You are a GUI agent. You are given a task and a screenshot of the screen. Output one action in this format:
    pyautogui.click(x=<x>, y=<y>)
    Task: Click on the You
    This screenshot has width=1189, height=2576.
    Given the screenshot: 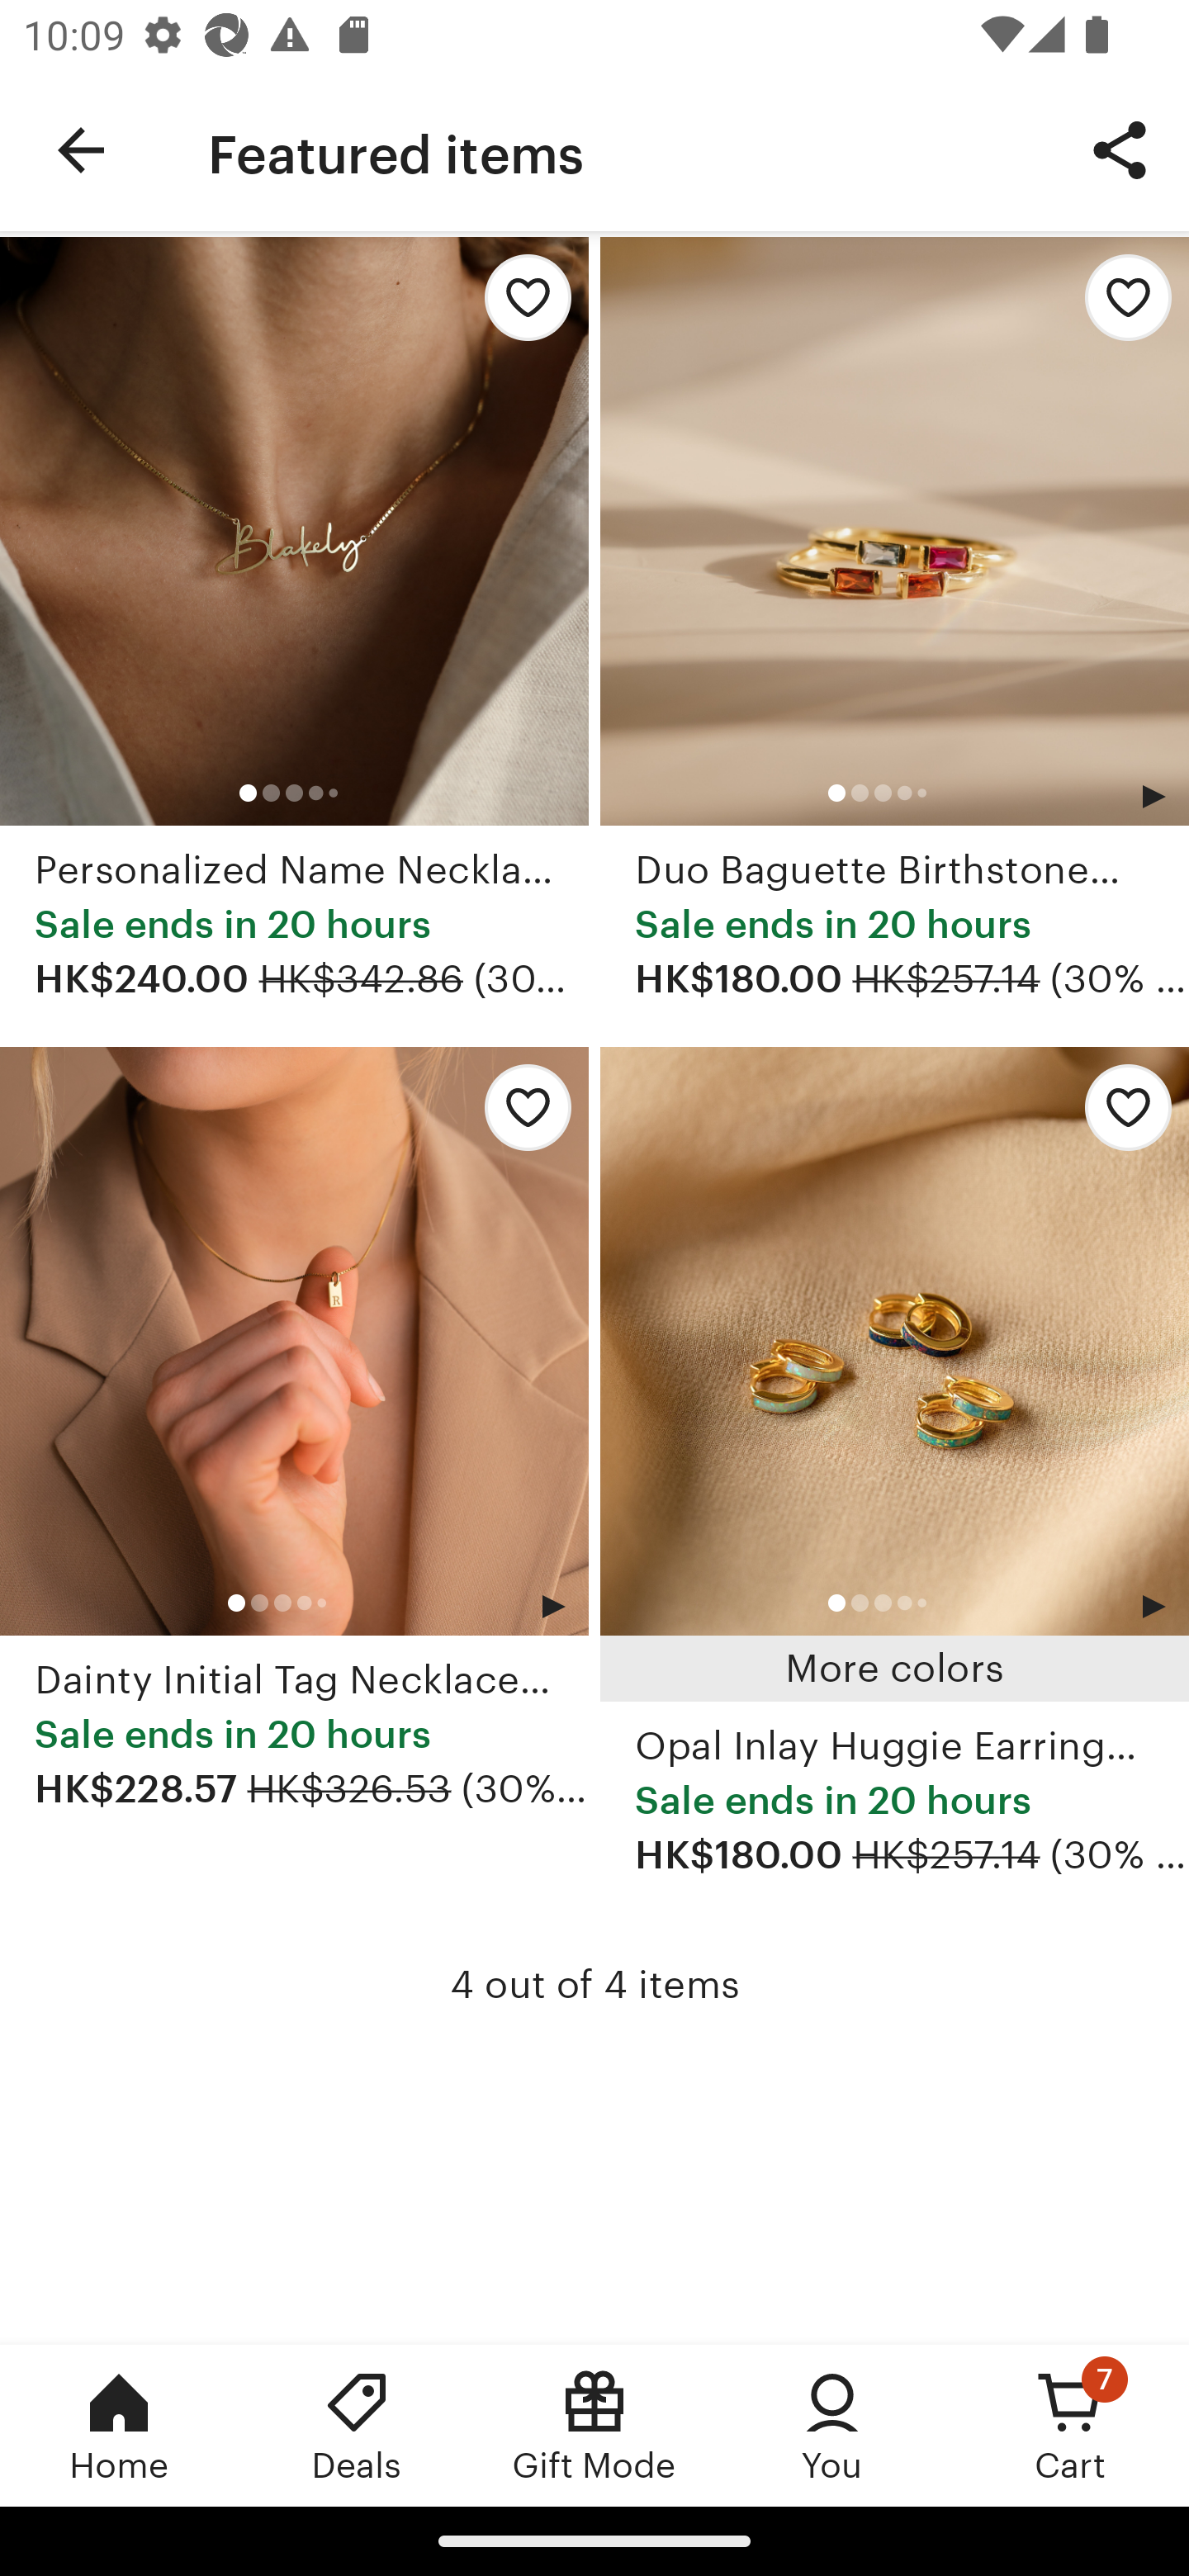 What is the action you would take?
    pyautogui.click(x=832, y=2425)
    